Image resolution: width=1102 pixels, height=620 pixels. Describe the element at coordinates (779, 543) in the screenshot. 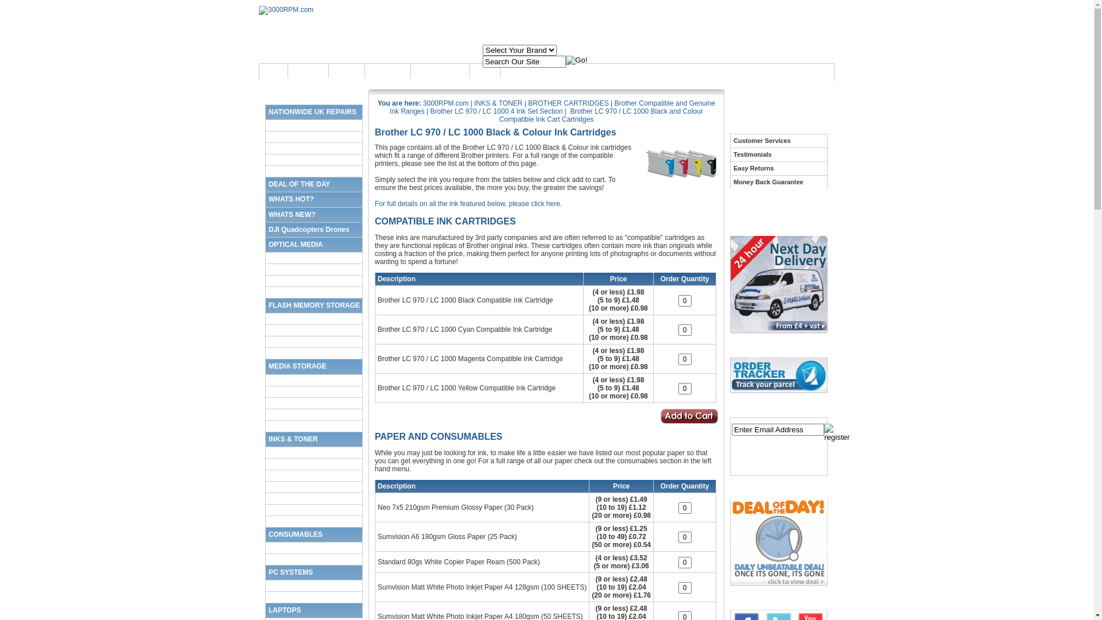

I see `Deal of the Day` at that location.